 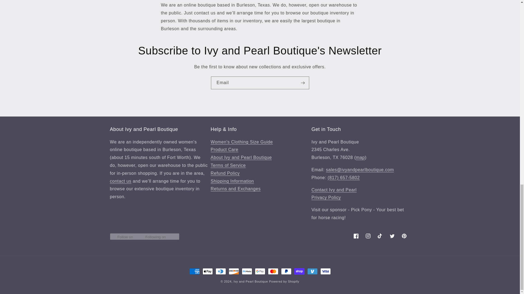 I want to click on Product care, so click(x=224, y=150).